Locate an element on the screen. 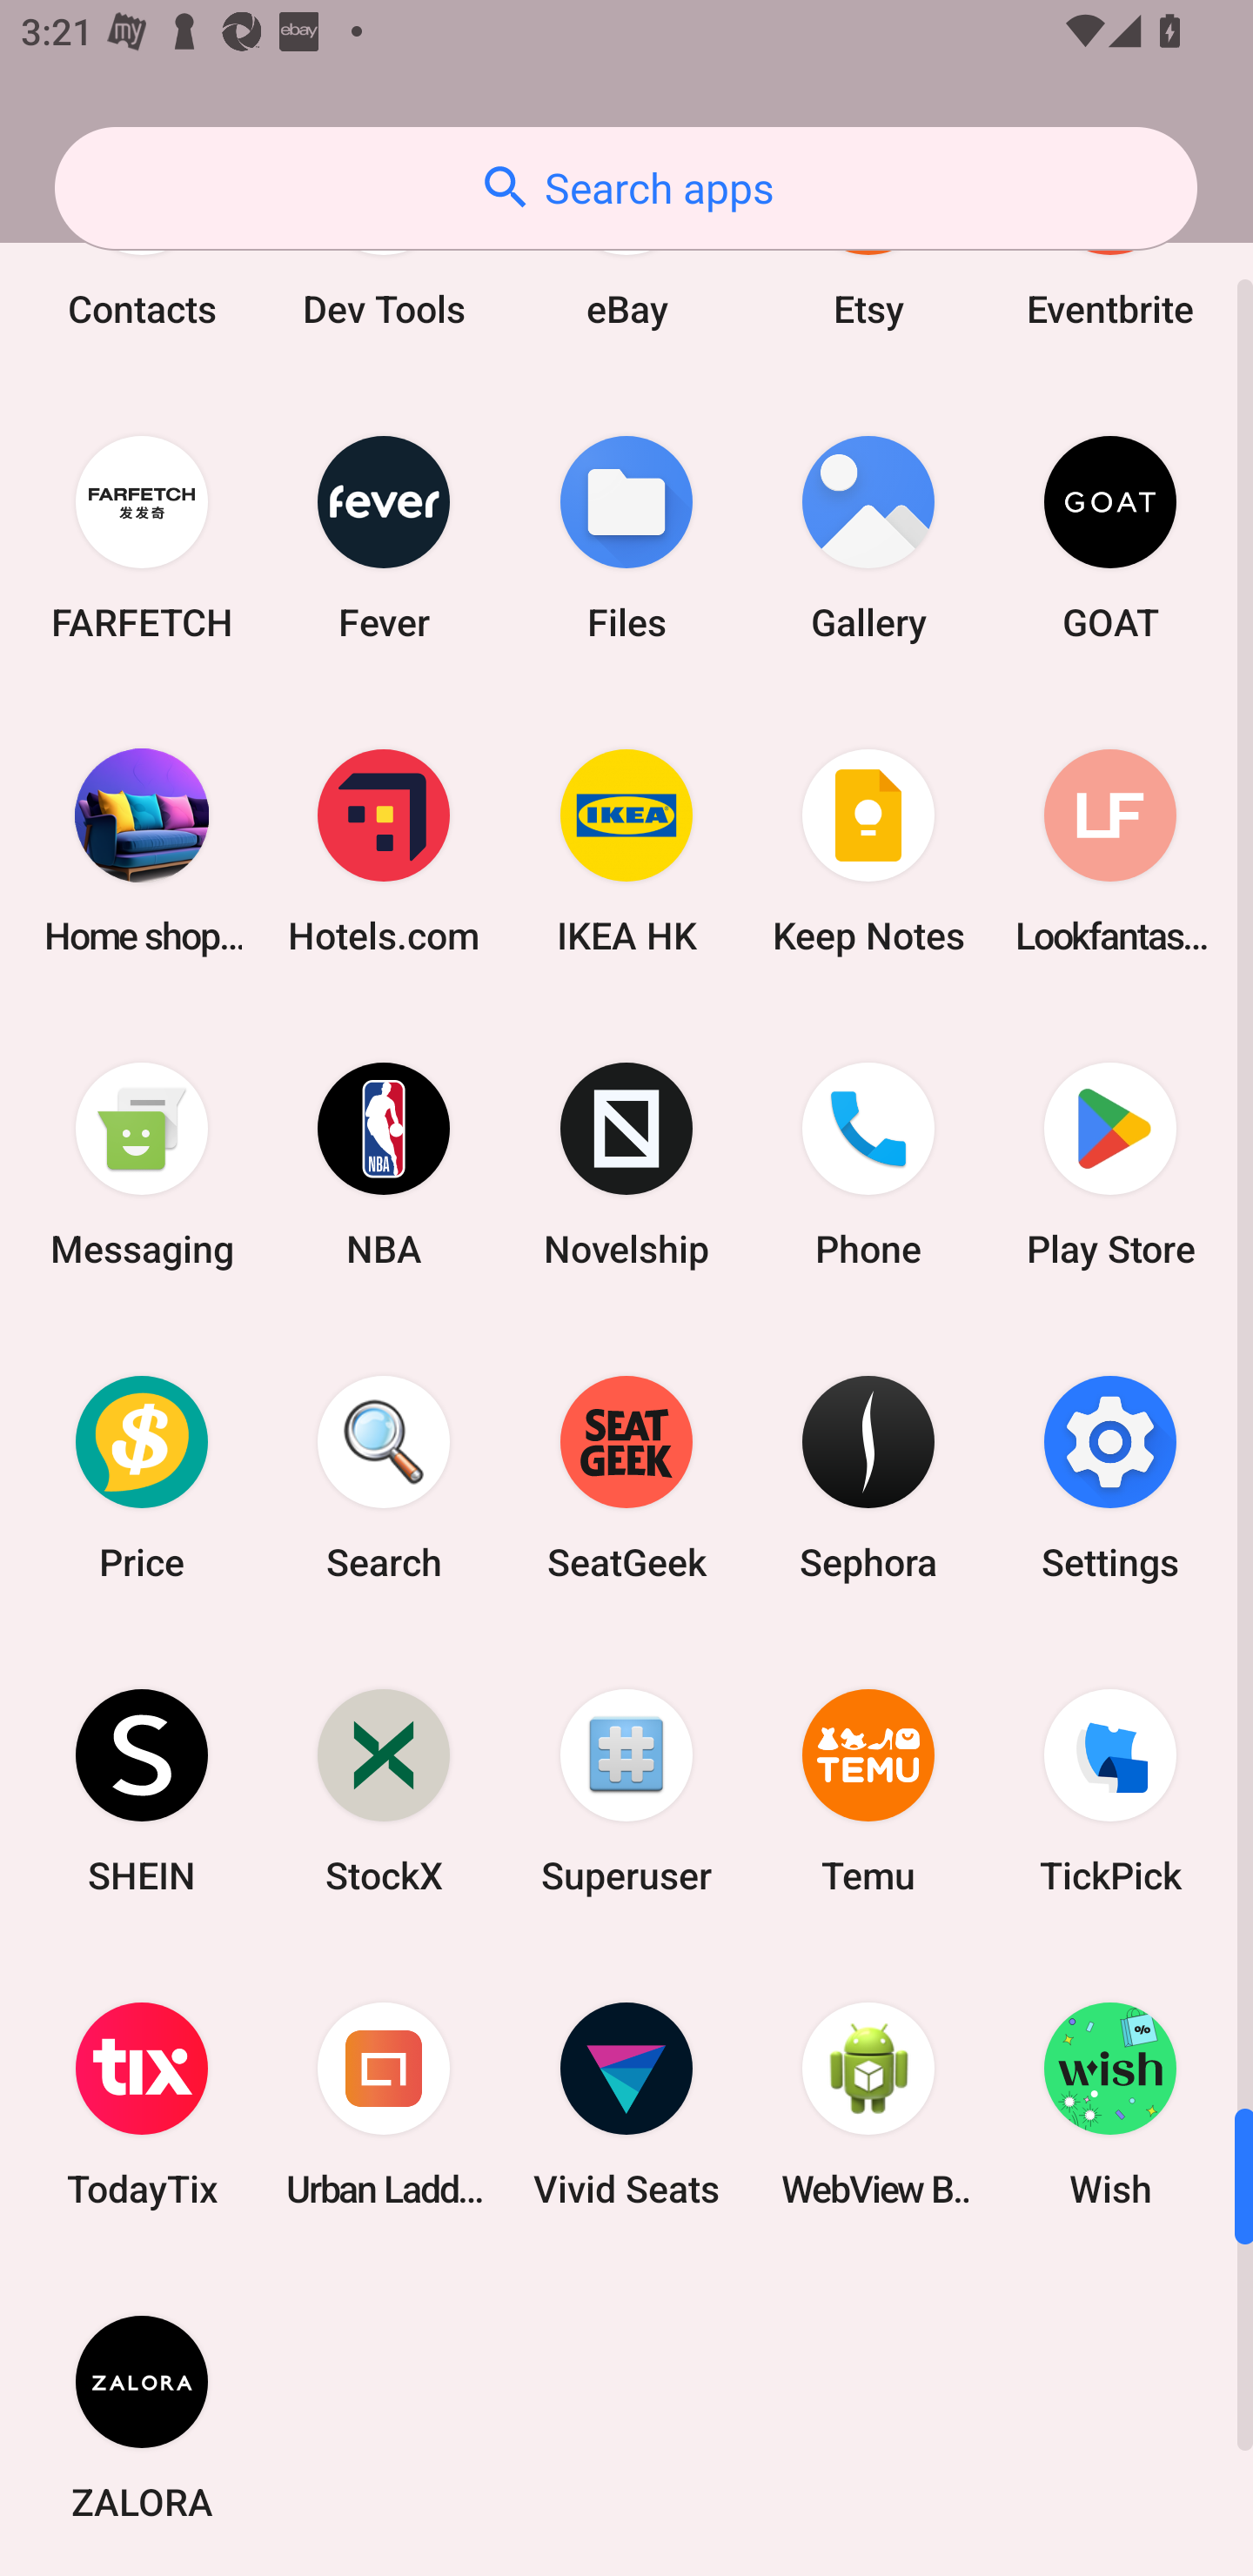  Files is located at coordinates (626, 538).